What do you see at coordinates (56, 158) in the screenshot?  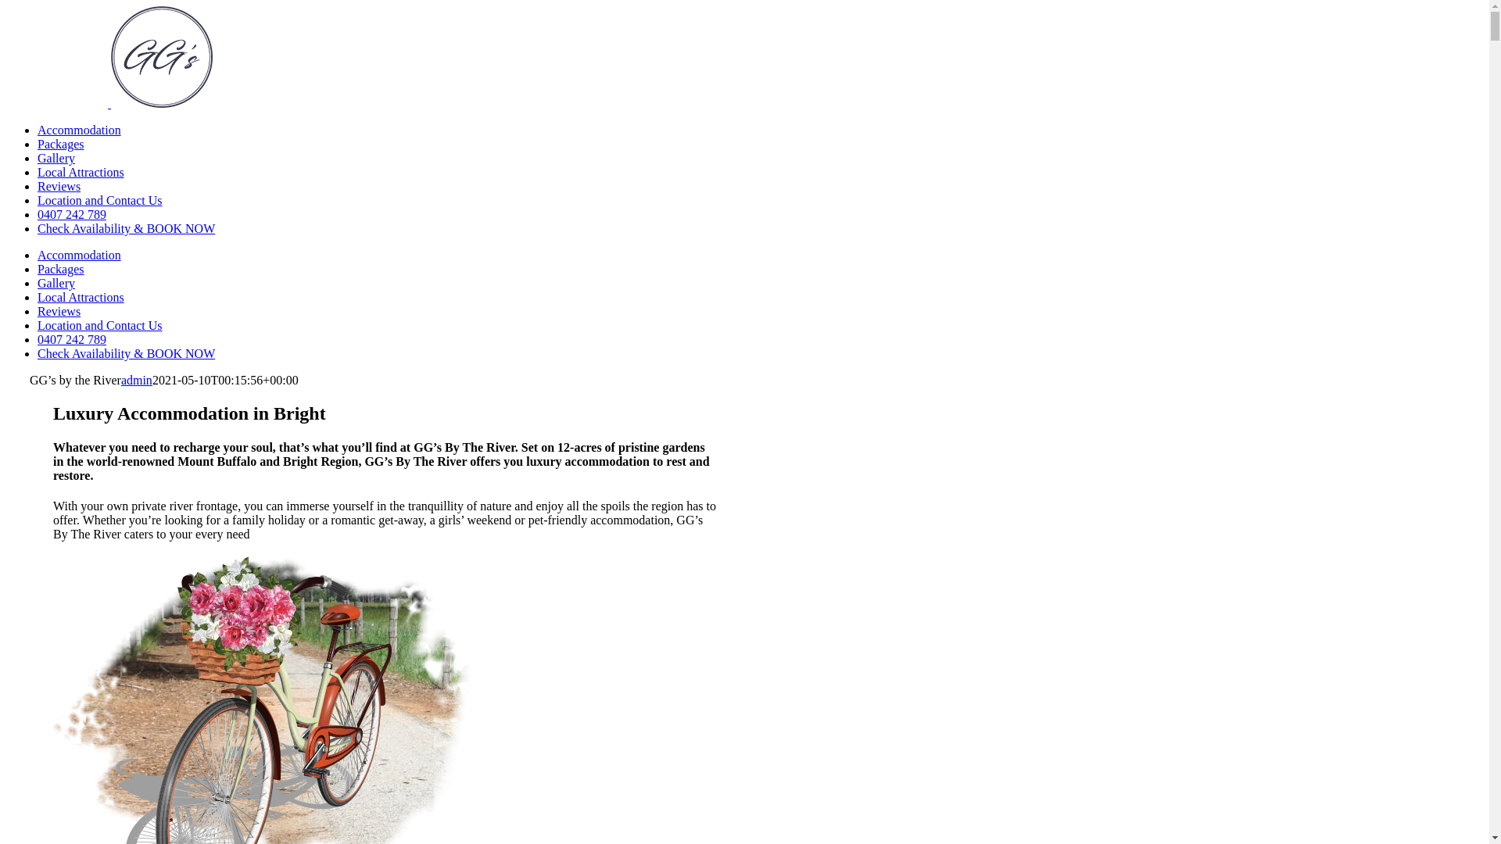 I see `Gallery` at bounding box center [56, 158].